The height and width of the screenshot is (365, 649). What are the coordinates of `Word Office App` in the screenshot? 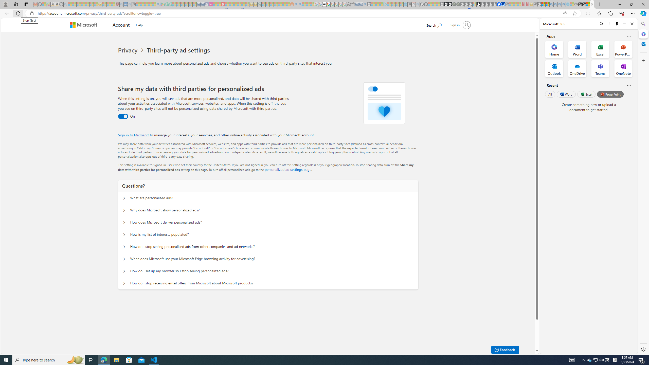 It's located at (577, 49).